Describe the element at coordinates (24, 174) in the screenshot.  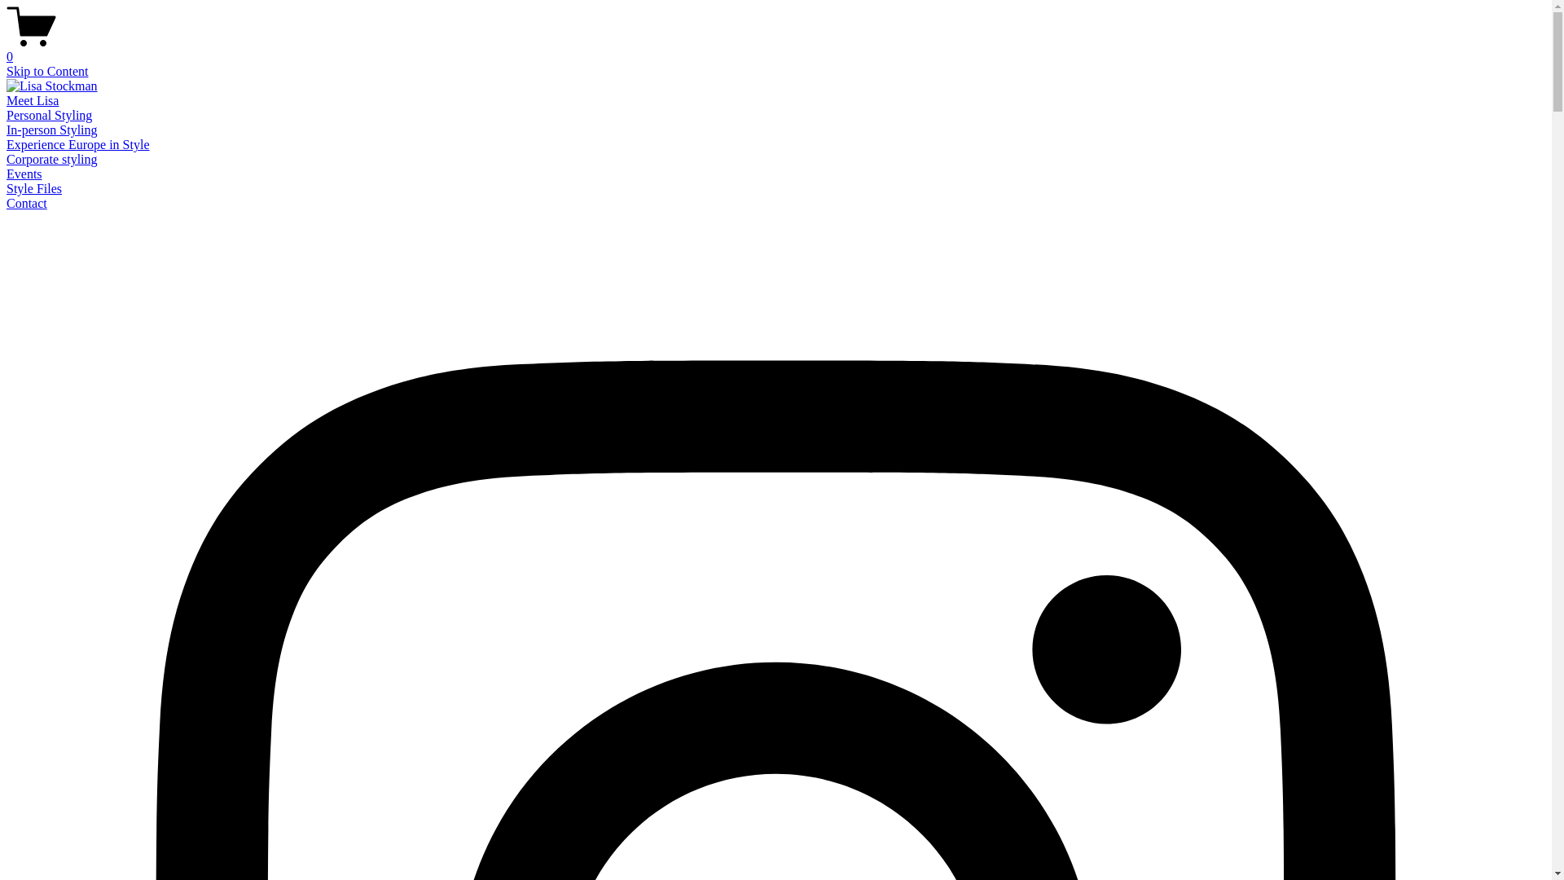
I see `Events` at that location.